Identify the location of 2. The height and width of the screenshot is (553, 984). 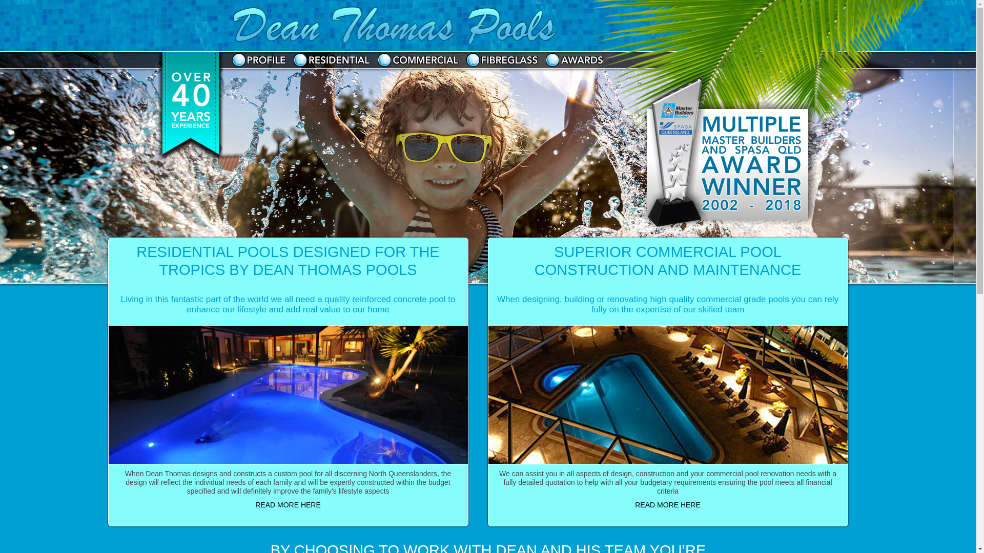
(488, 167).